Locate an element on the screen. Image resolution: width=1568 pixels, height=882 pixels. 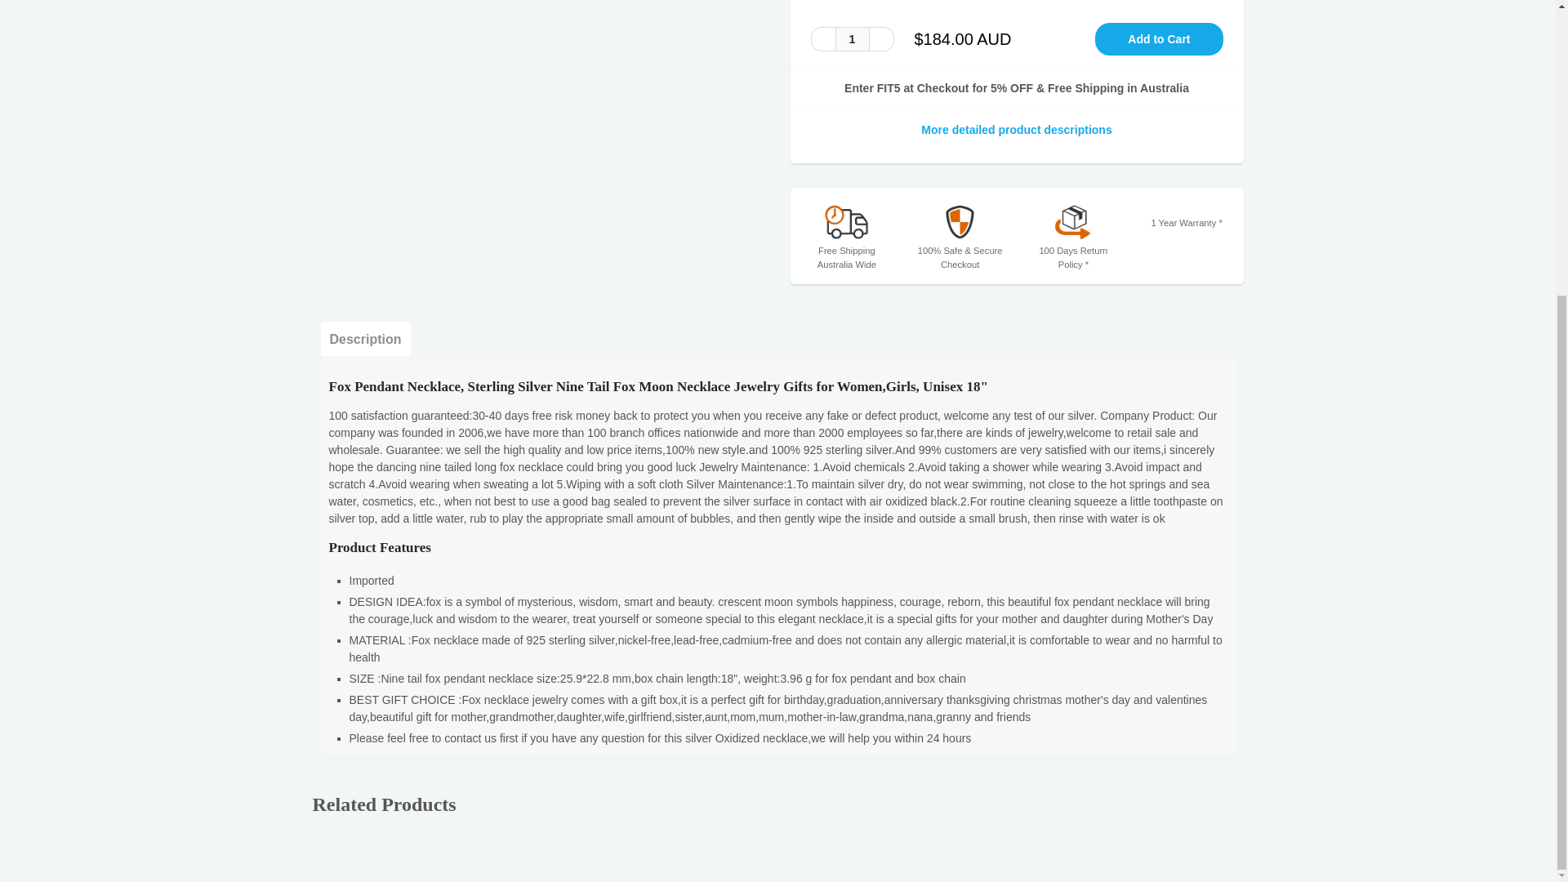
Add to Cart is located at coordinates (1158, 39).